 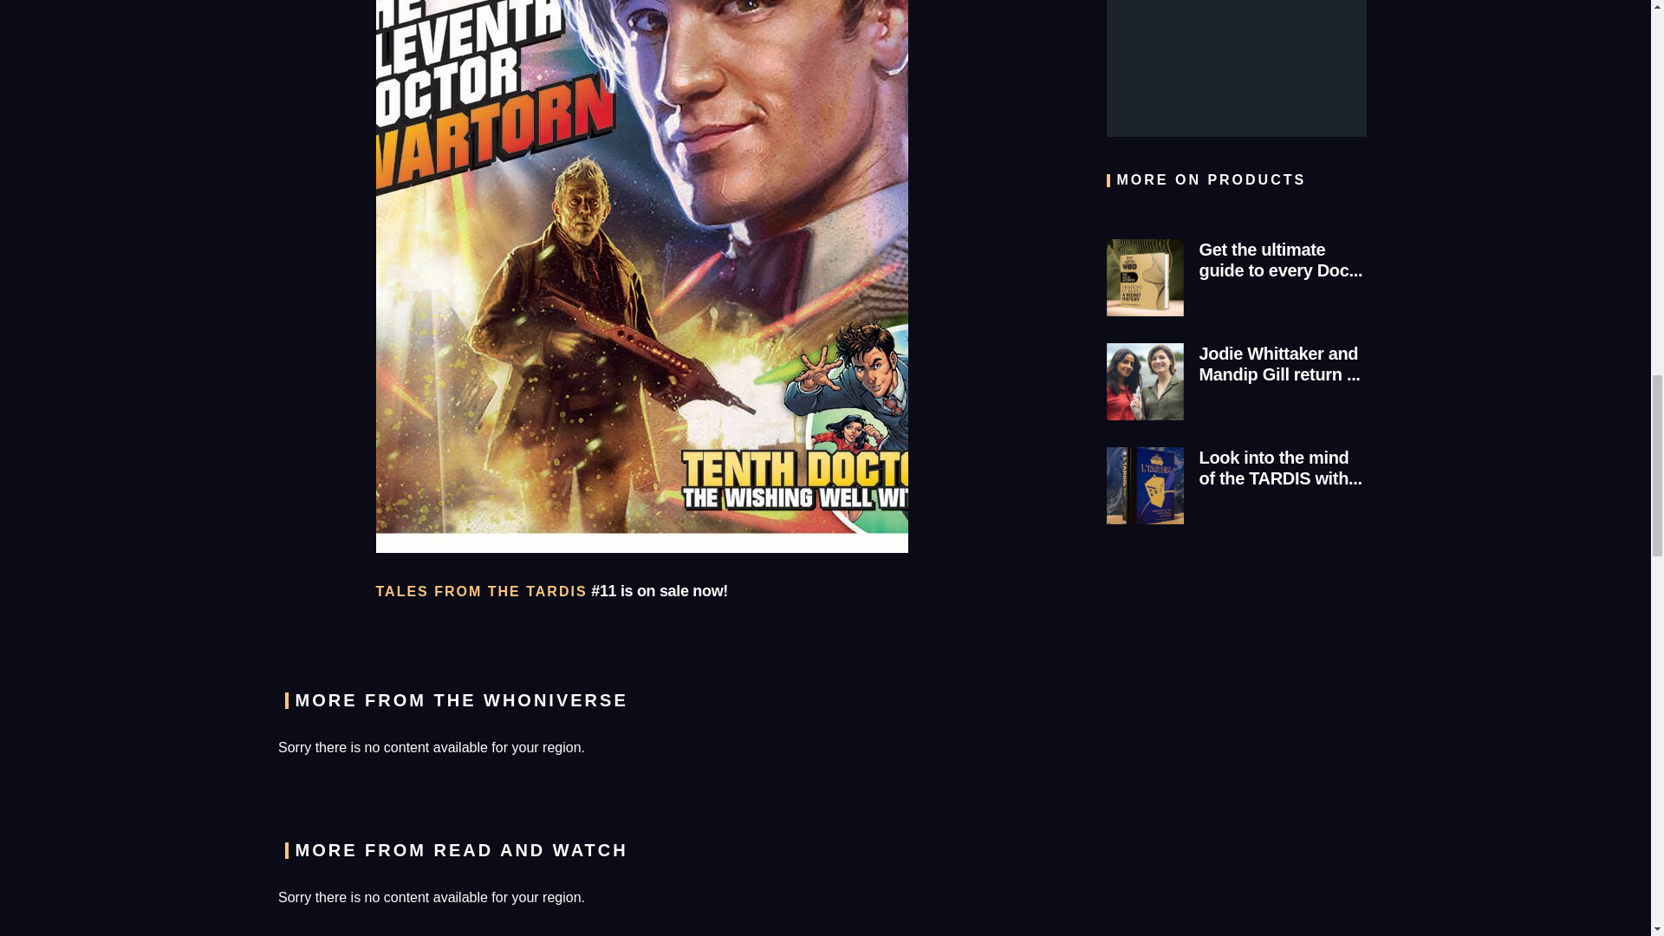 I want to click on Get the ultimate guide to every Doctor Who Earth invasion, so click(x=1144, y=277).